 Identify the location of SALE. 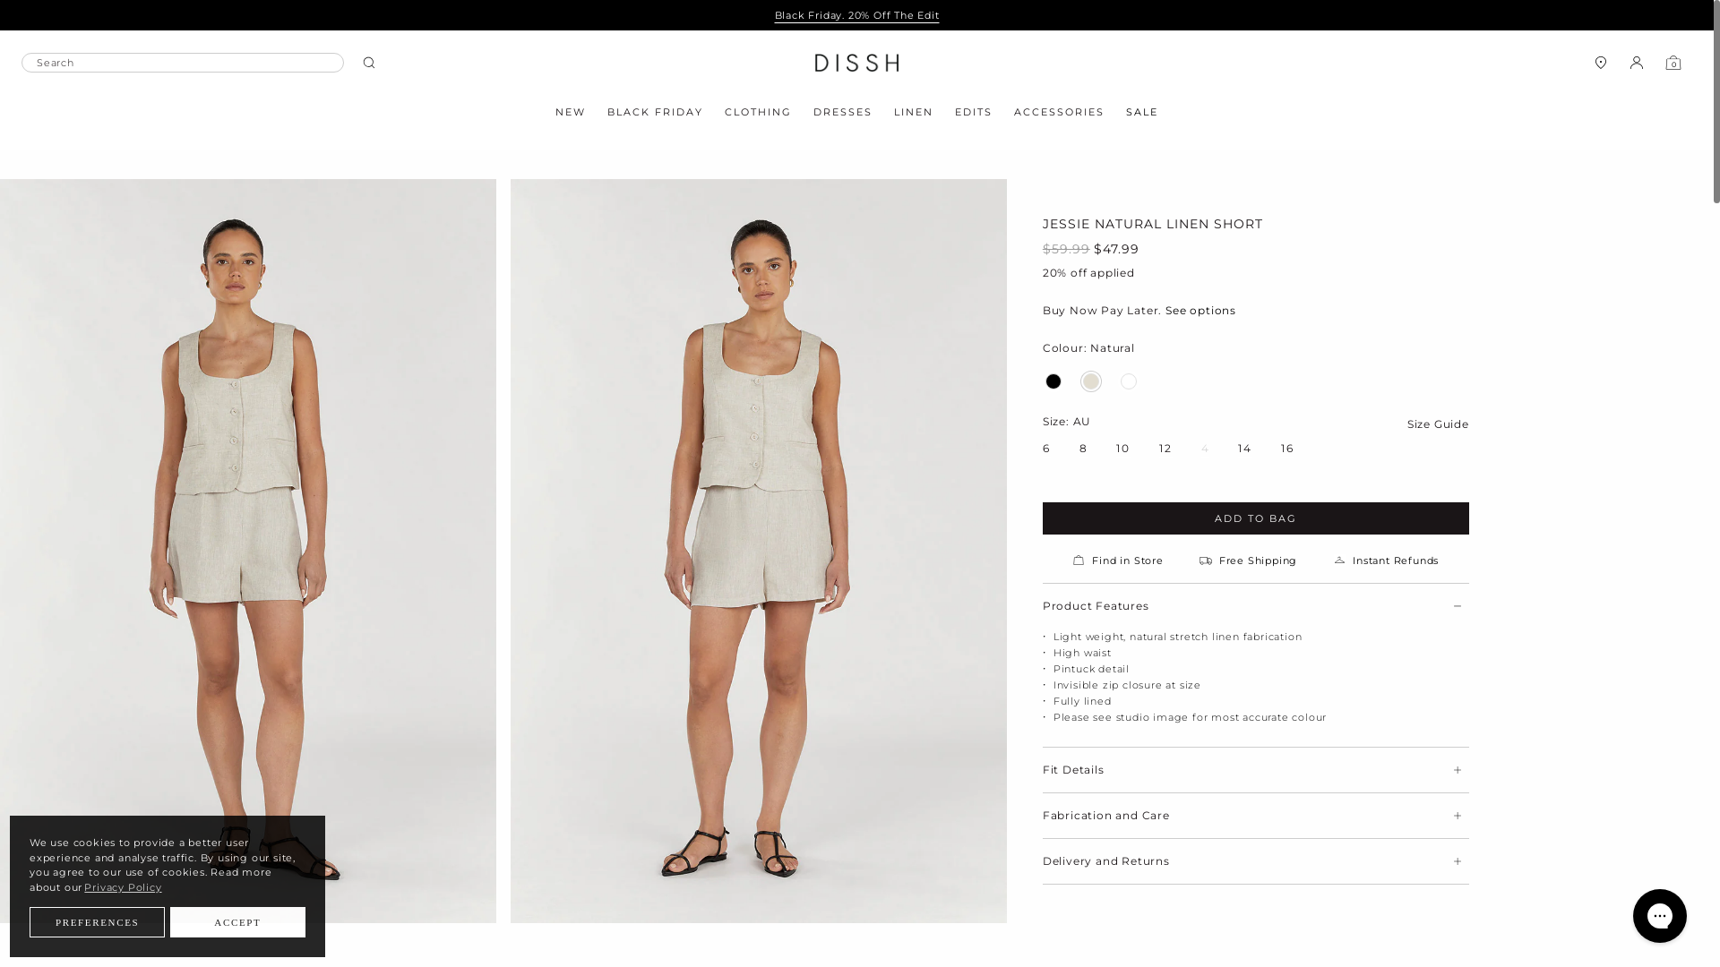
(1142, 116).